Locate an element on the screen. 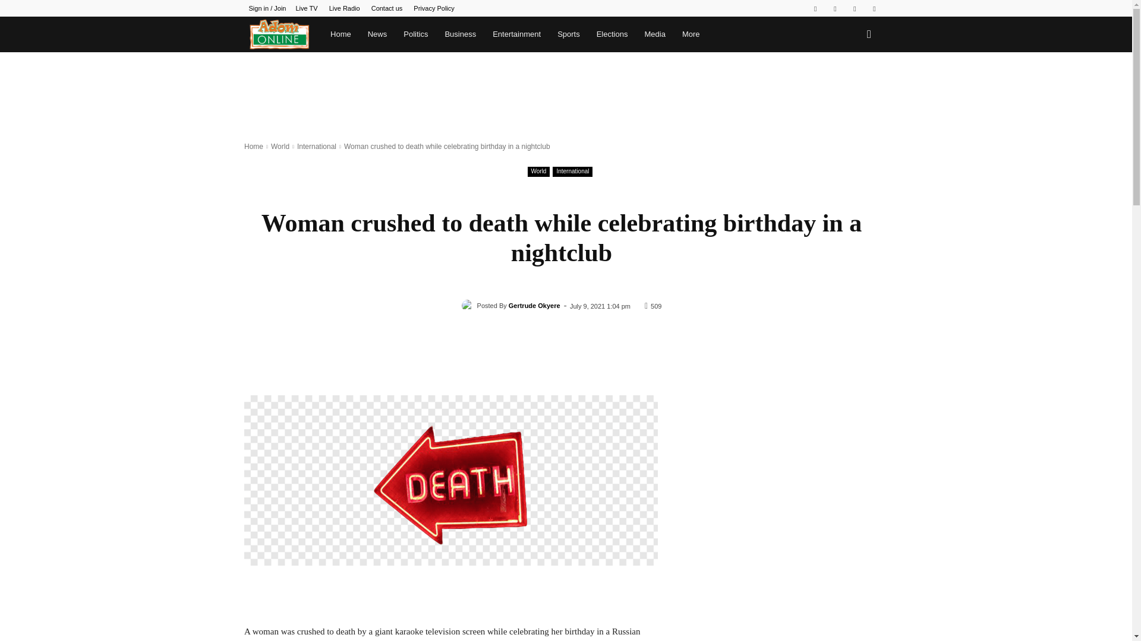  Privacy Policy is located at coordinates (434, 8).